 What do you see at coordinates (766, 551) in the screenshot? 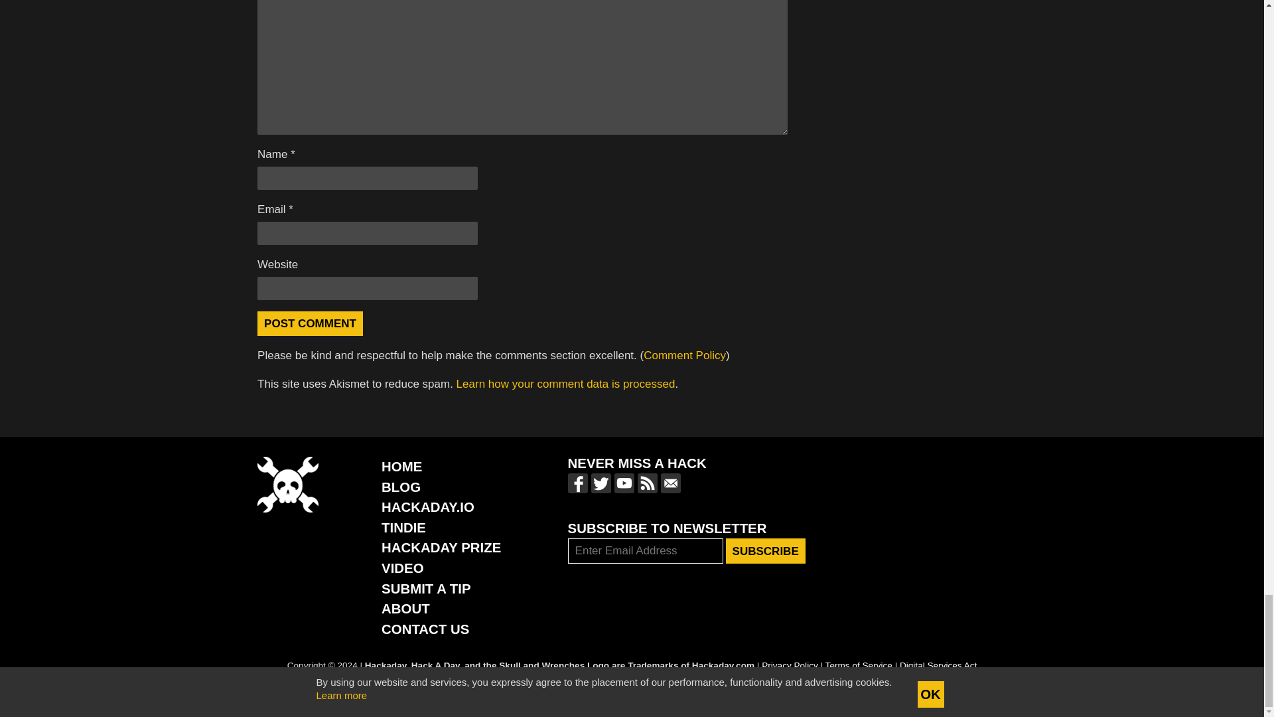
I see `Subscribe` at bounding box center [766, 551].